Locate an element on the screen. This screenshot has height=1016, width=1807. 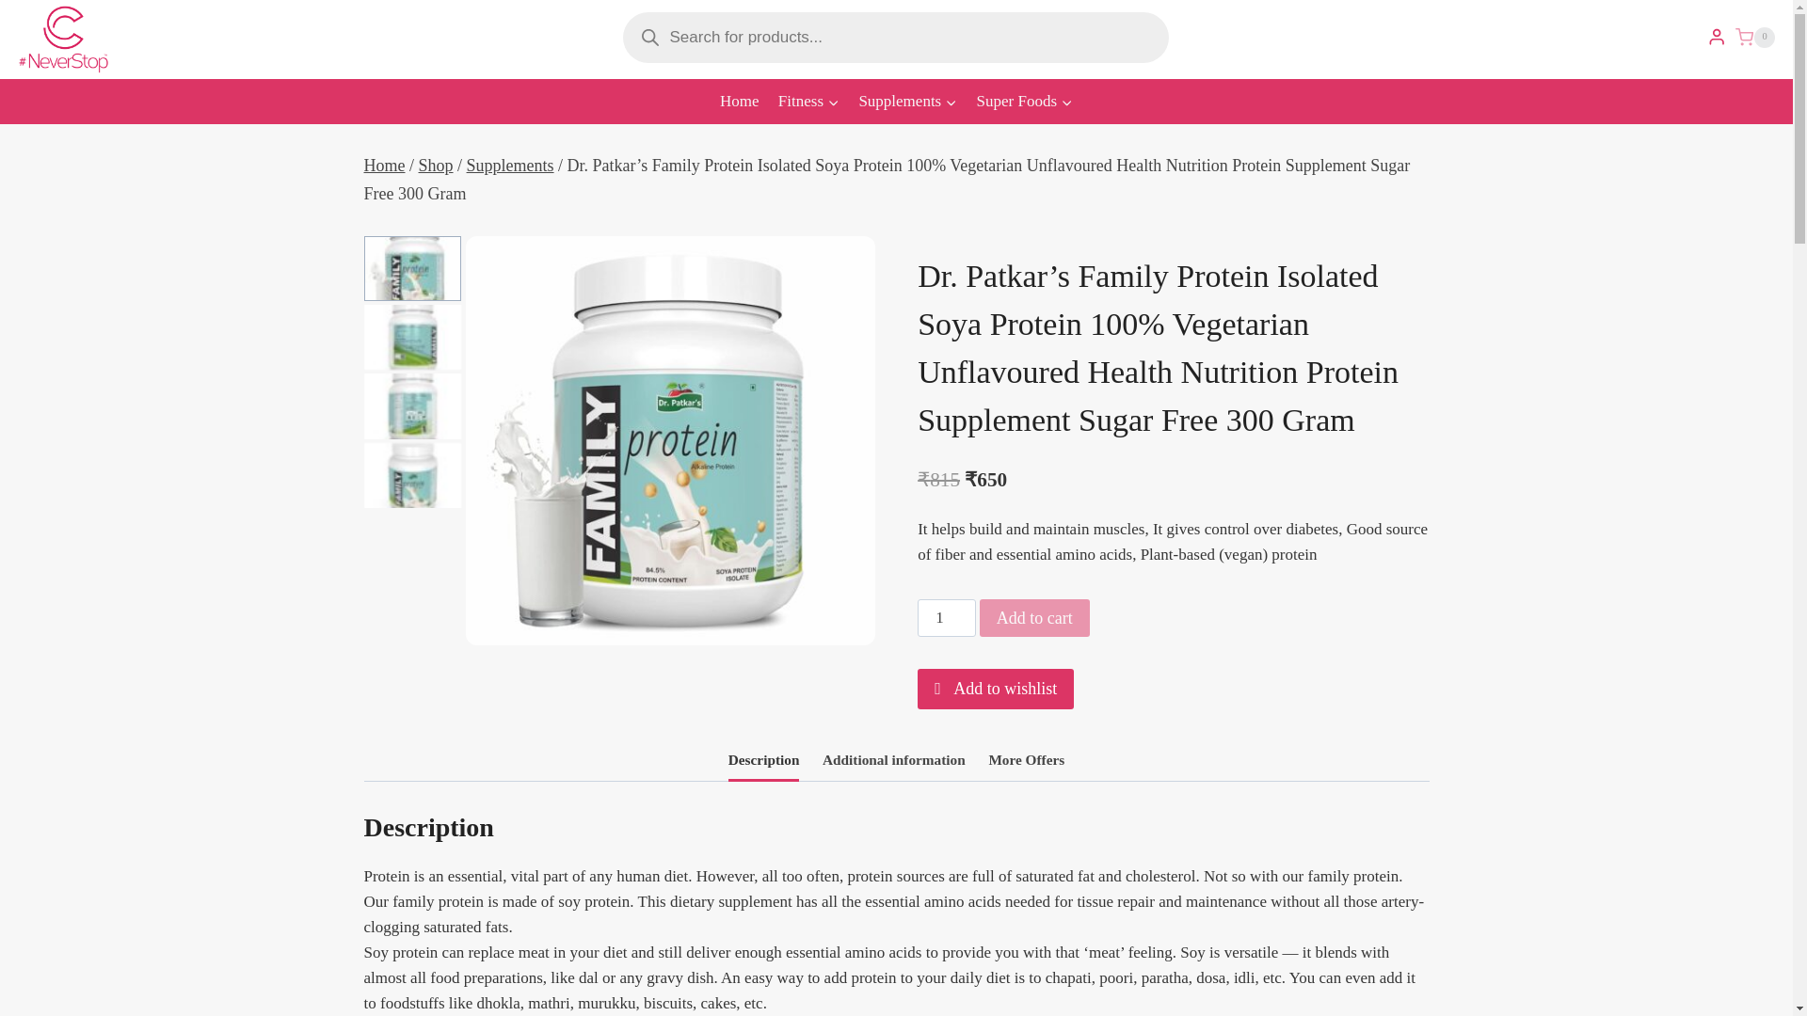
Home is located at coordinates (740, 102).